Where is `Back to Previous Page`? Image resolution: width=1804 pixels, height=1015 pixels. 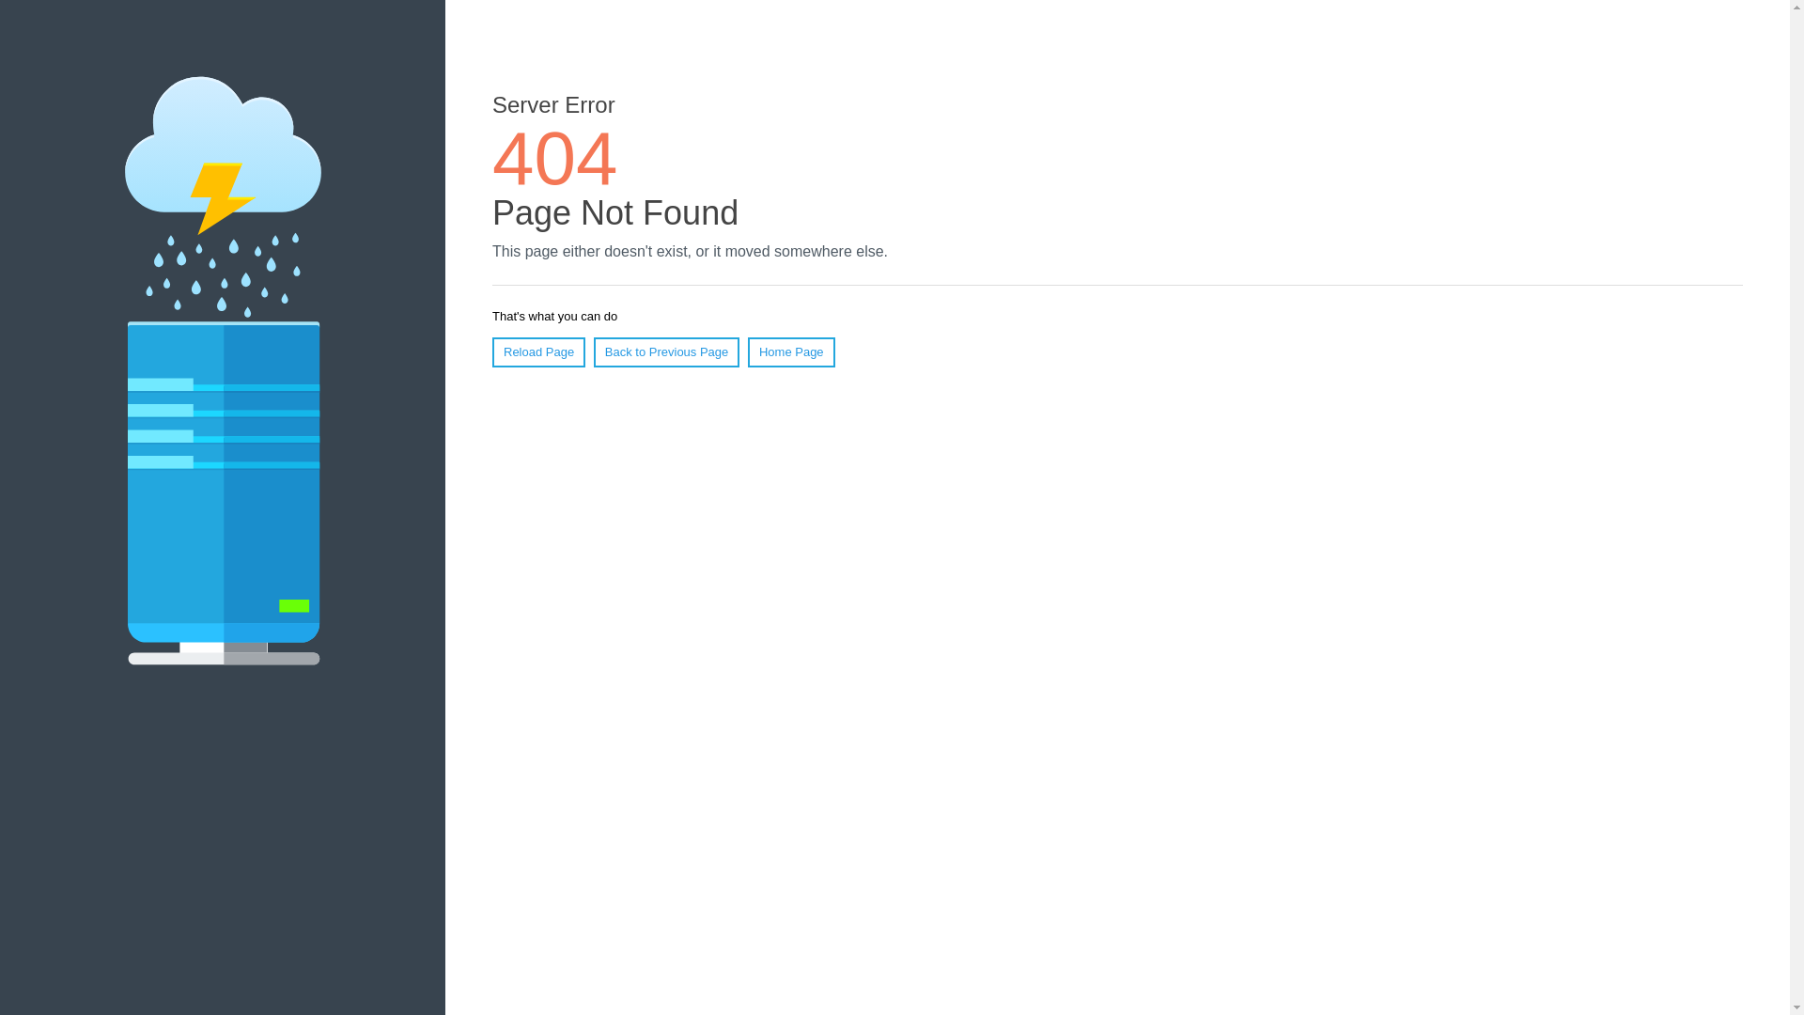 Back to Previous Page is located at coordinates (667, 352).